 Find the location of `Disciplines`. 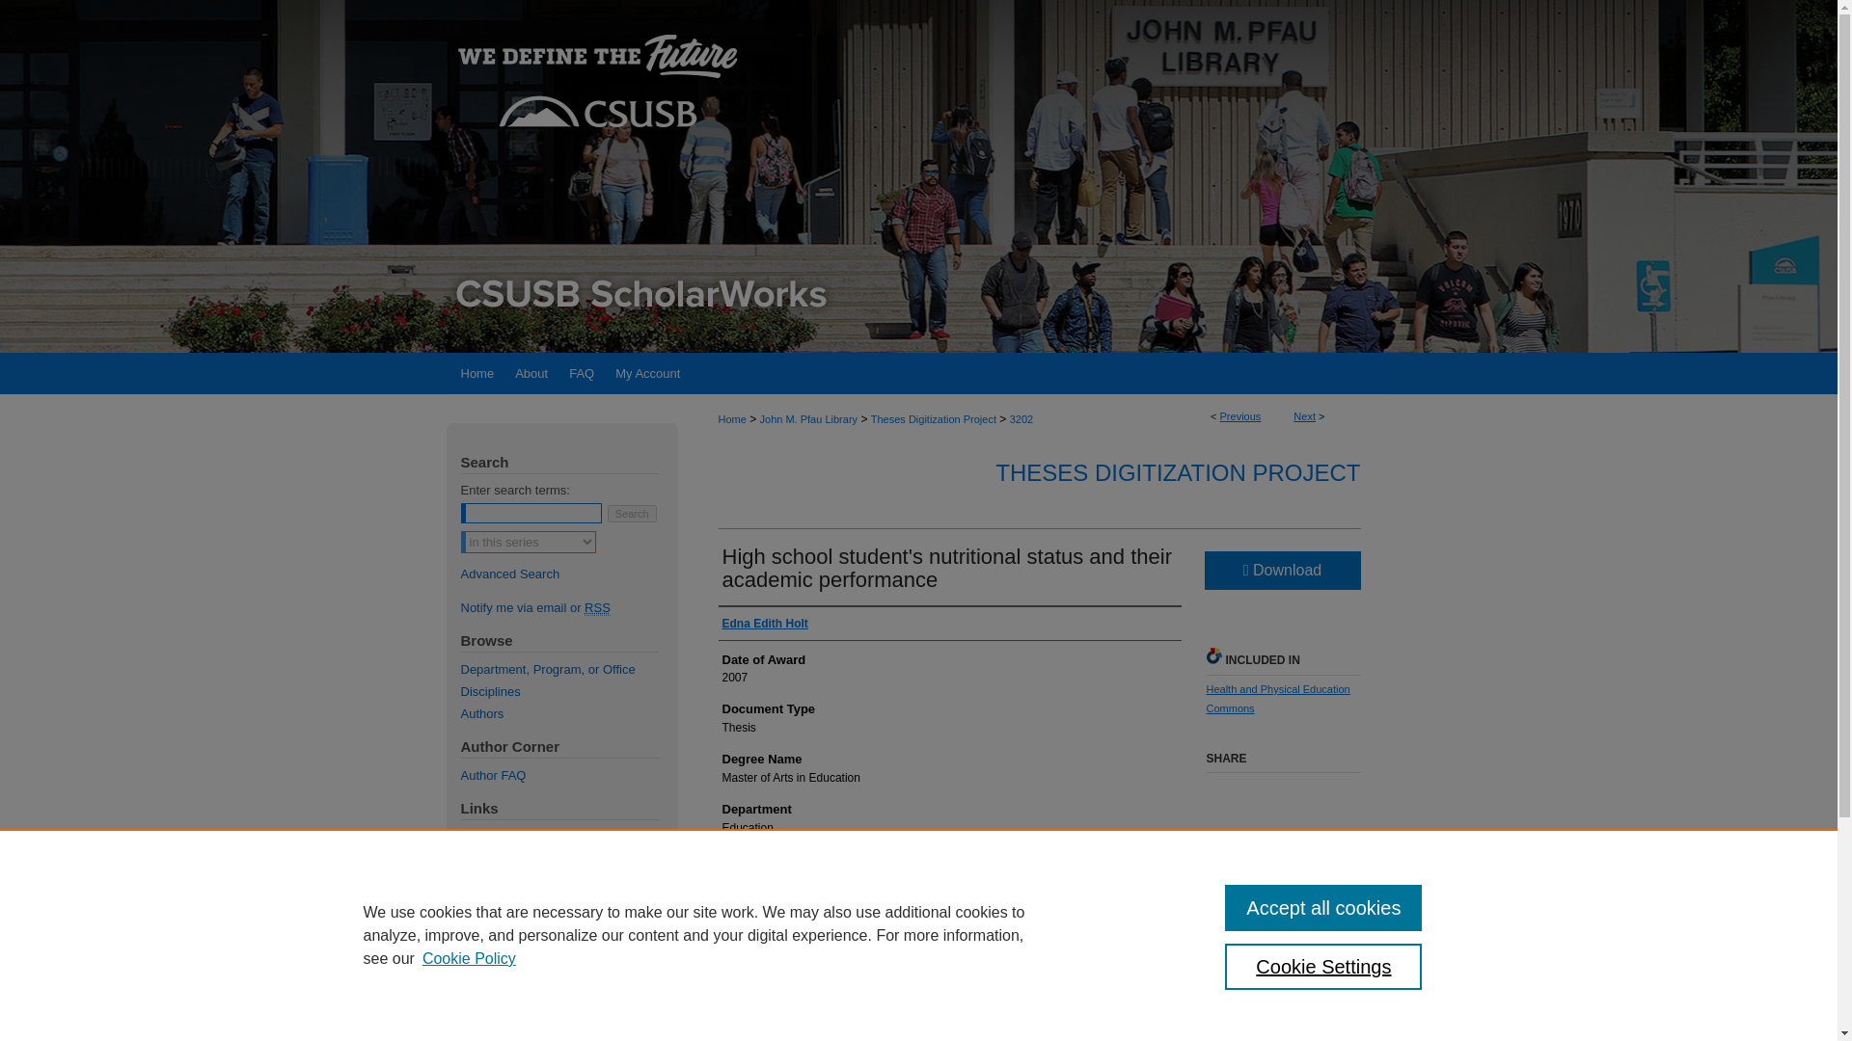

Disciplines is located at coordinates (569, 690).